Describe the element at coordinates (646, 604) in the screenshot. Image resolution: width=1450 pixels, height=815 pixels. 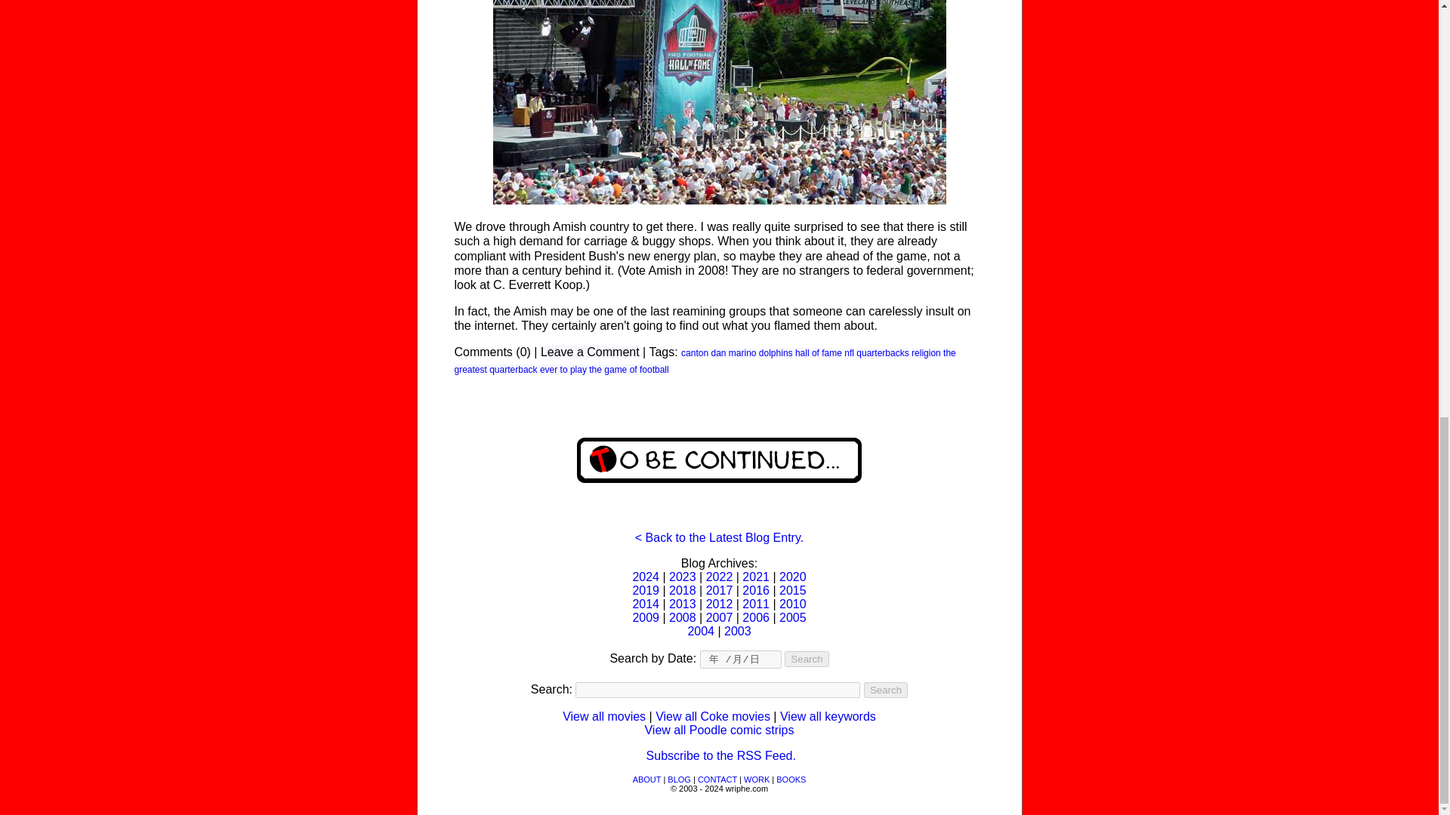
I see `2014` at that location.